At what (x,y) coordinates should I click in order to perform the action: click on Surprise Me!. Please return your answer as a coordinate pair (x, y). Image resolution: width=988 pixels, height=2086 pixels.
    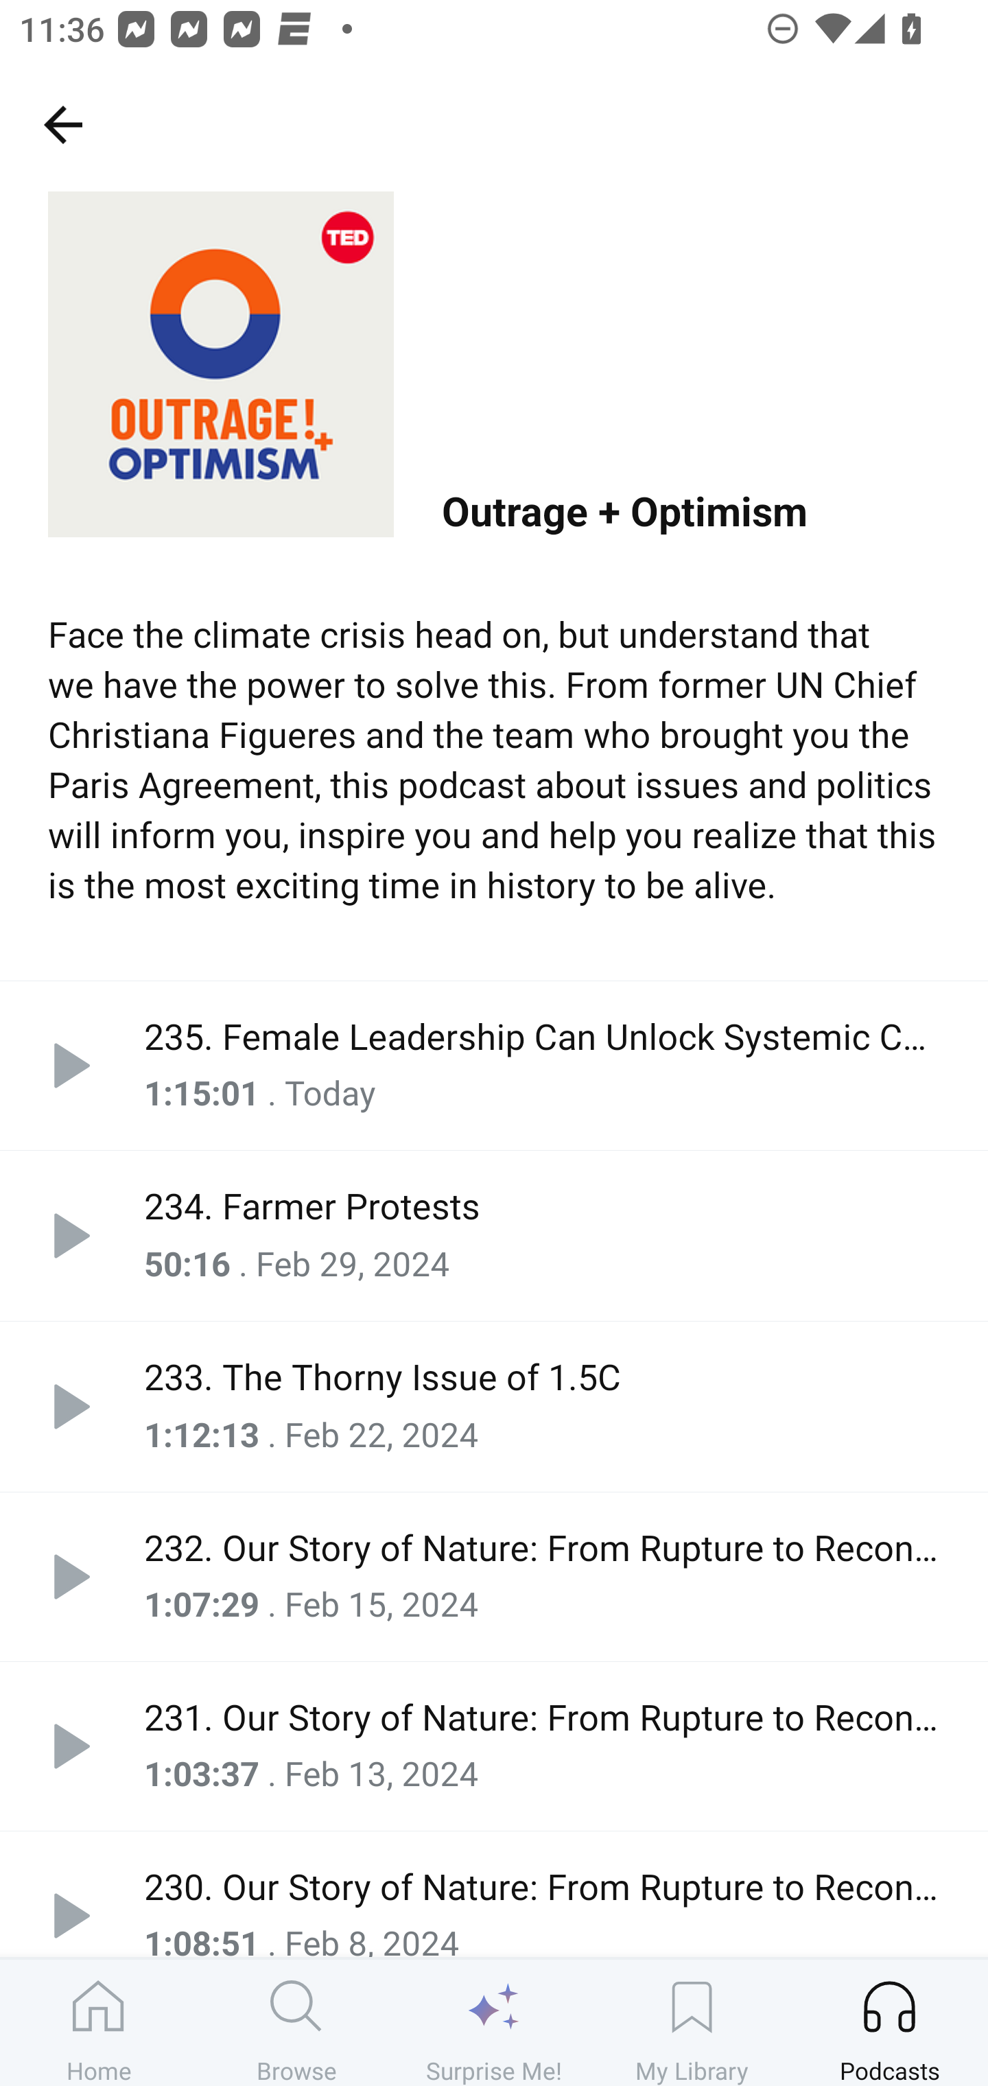
    Looking at the image, I should click on (494, 2022).